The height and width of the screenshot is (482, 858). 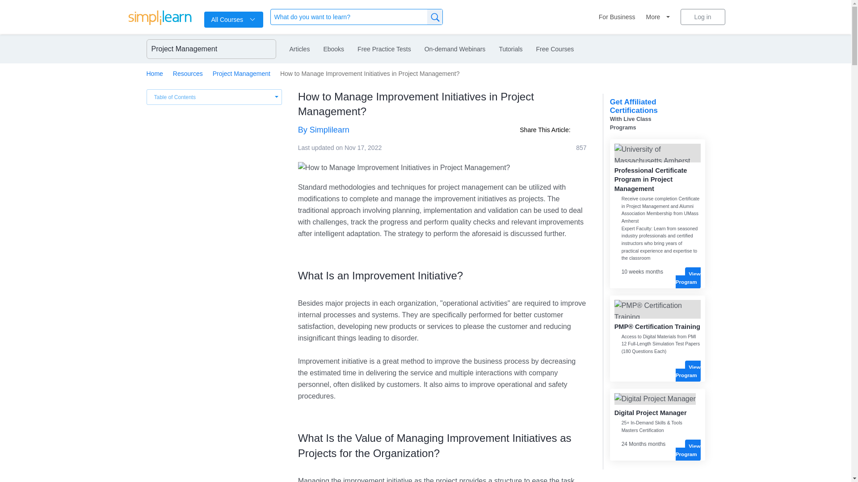 What do you see at coordinates (155, 73) in the screenshot?
I see `Home` at bounding box center [155, 73].